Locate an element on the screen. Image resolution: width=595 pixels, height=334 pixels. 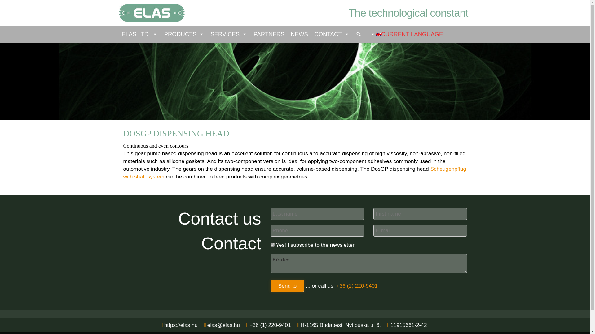
0 is located at coordinates (272, 245).